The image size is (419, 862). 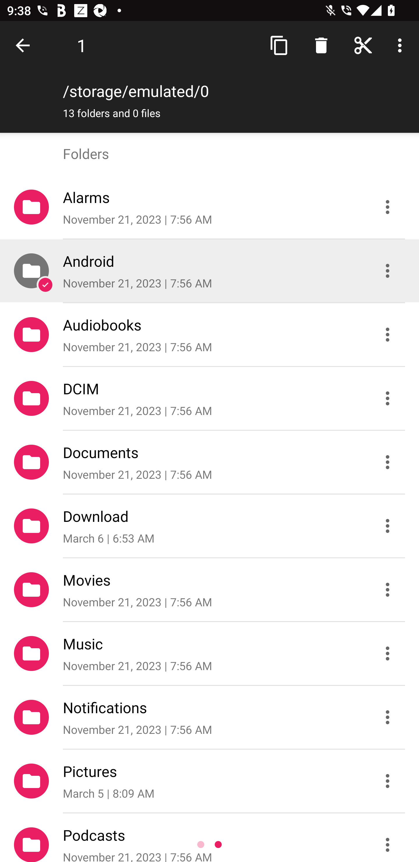 I want to click on Music November 21, 2023 | 7:56 AM, so click(x=210, y=654).